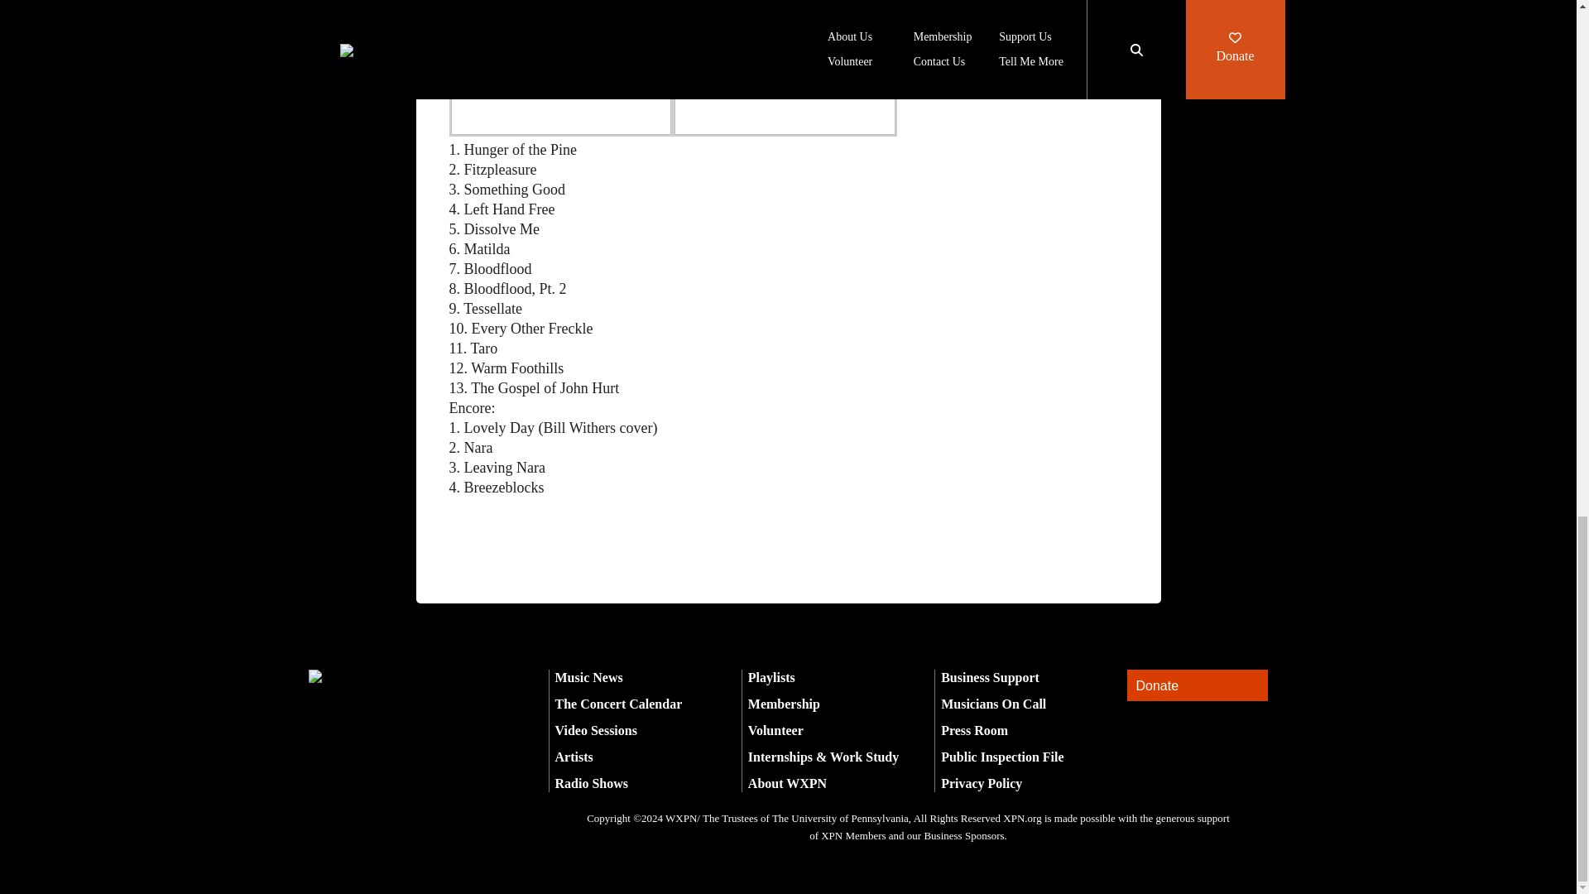 The width and height of the screenshot is (1589, 894). Describe the element at coordinates (591, 783) in the screenshot. I see `Radio Shows` at that location.